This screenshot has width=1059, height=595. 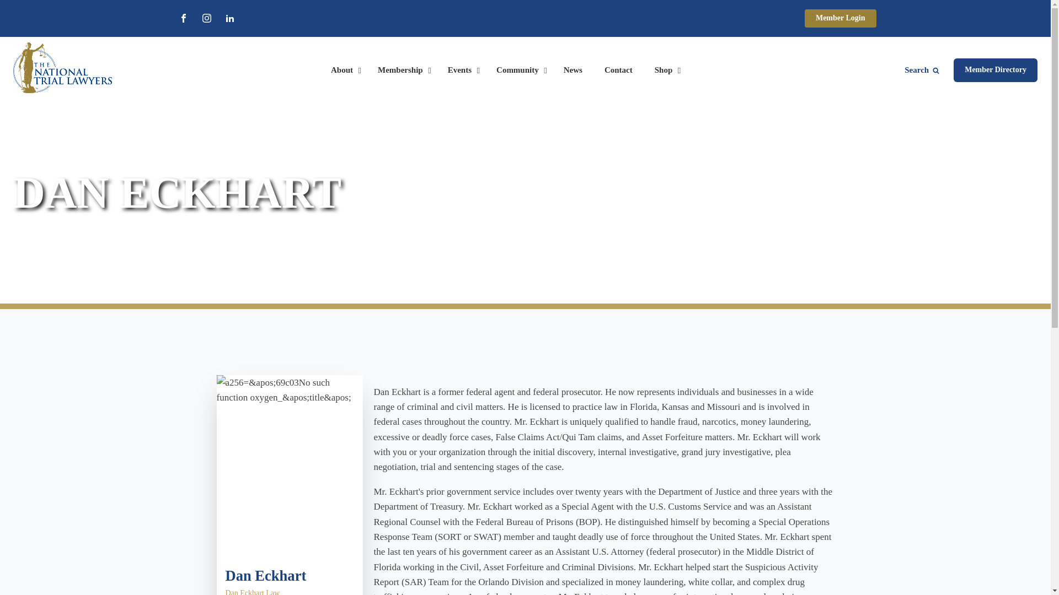 What do you see at coordinates (343, 71) in the screenshot?
I see `About` at bounding box center [343, 71].